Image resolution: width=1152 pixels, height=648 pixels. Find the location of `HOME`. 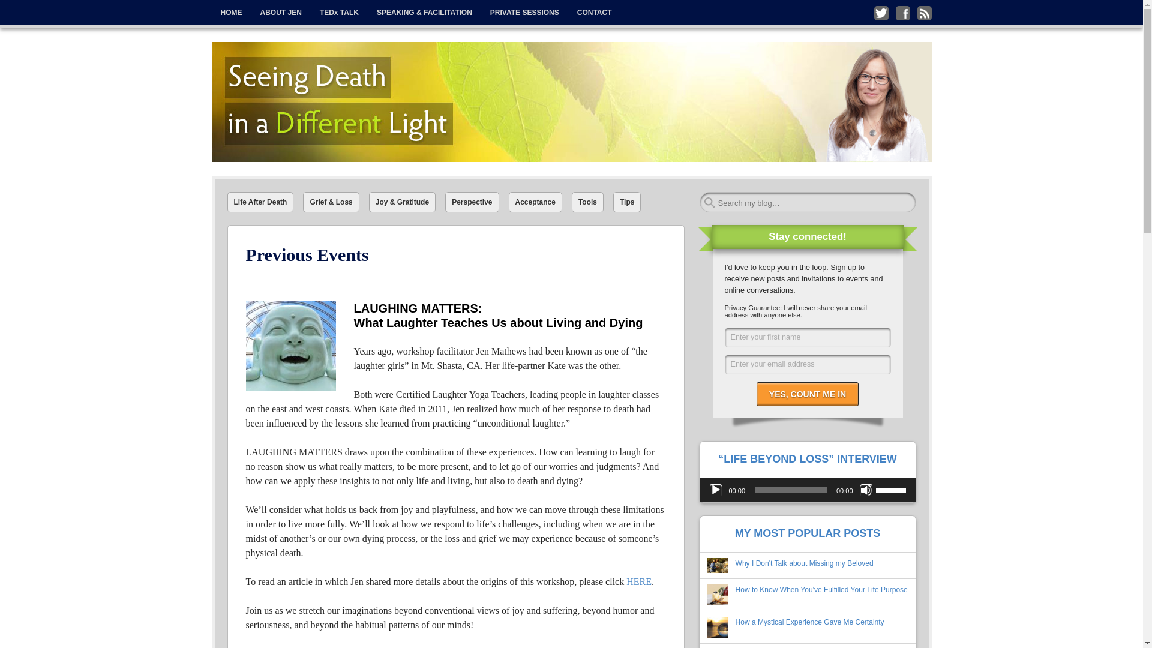

HOME is located at coordinates (230, 13).